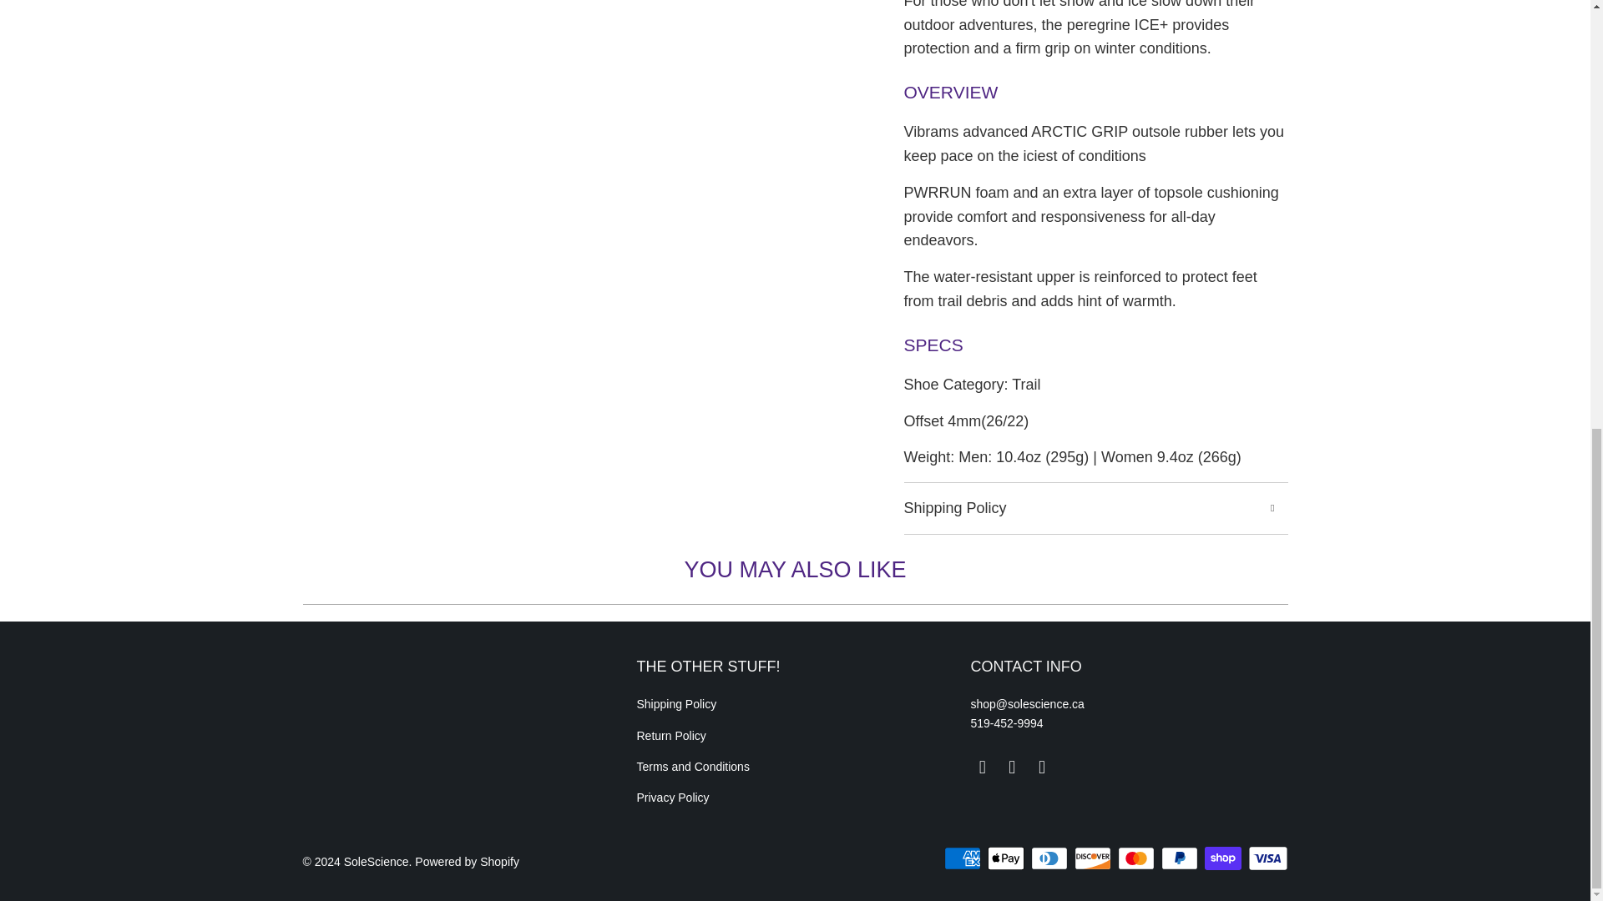 The image size is (1603, 901). Describe the element at coordinates (1042, 768) in the screenshot. I see `SoleScience on Instagram` at that location.